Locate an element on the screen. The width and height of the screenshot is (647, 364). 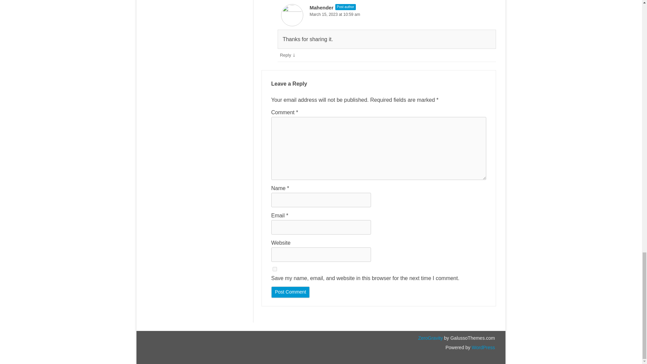
Mahender is located at coordinates (321, 7).